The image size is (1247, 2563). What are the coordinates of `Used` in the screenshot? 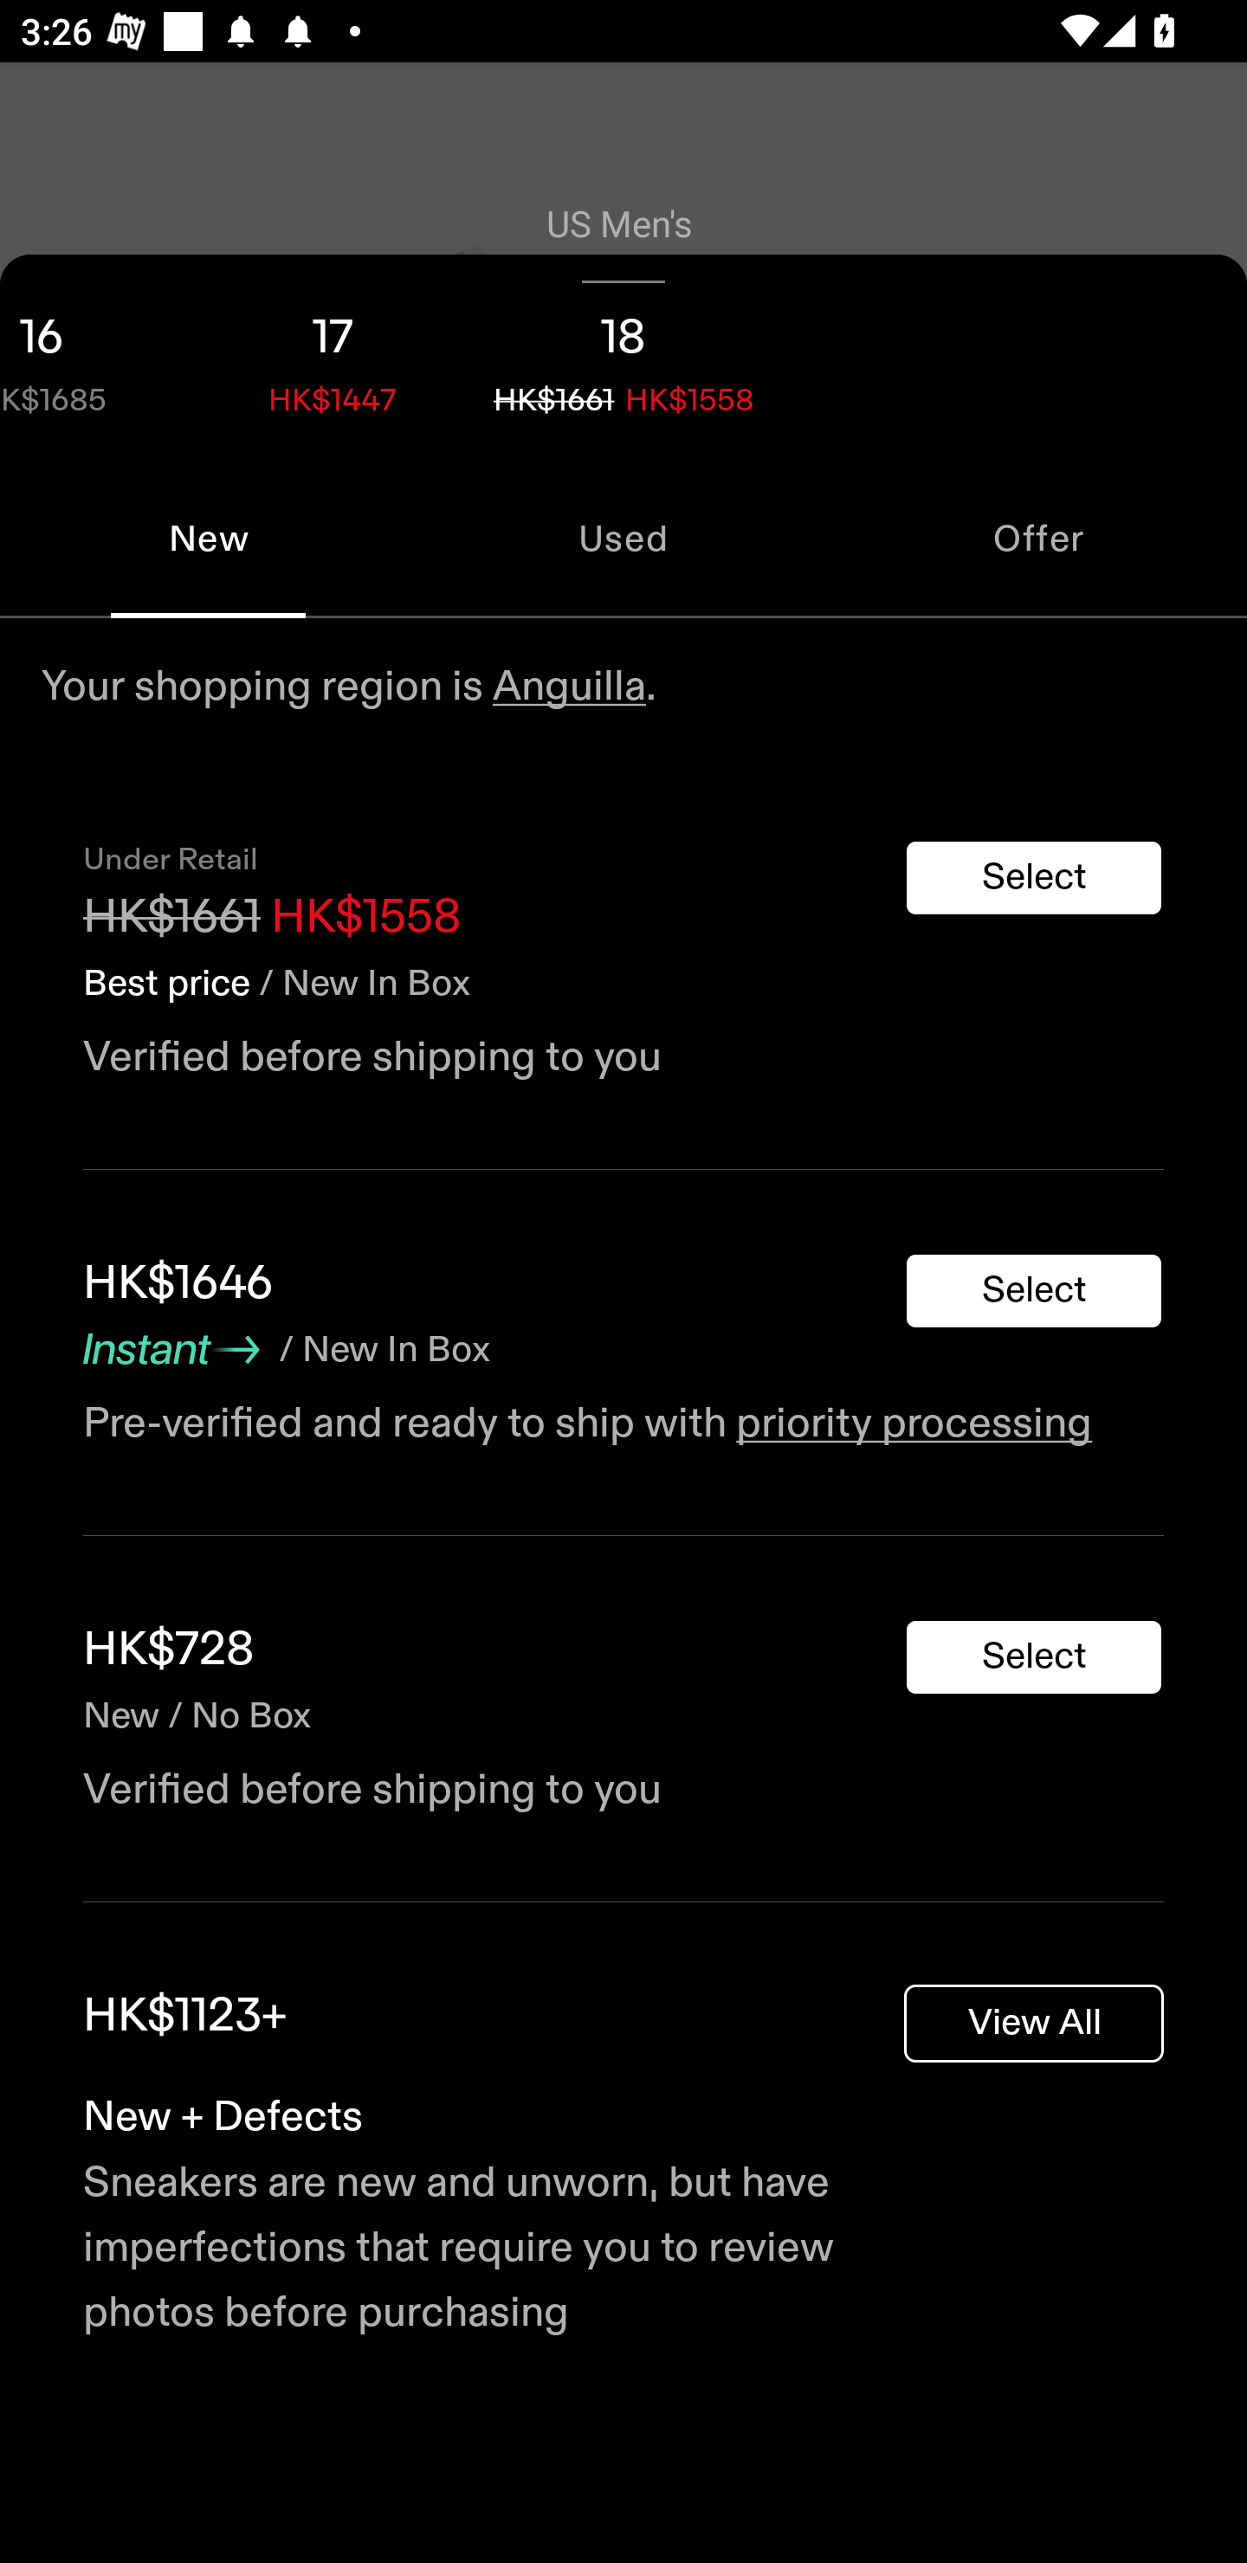 It's located at (623, 539).